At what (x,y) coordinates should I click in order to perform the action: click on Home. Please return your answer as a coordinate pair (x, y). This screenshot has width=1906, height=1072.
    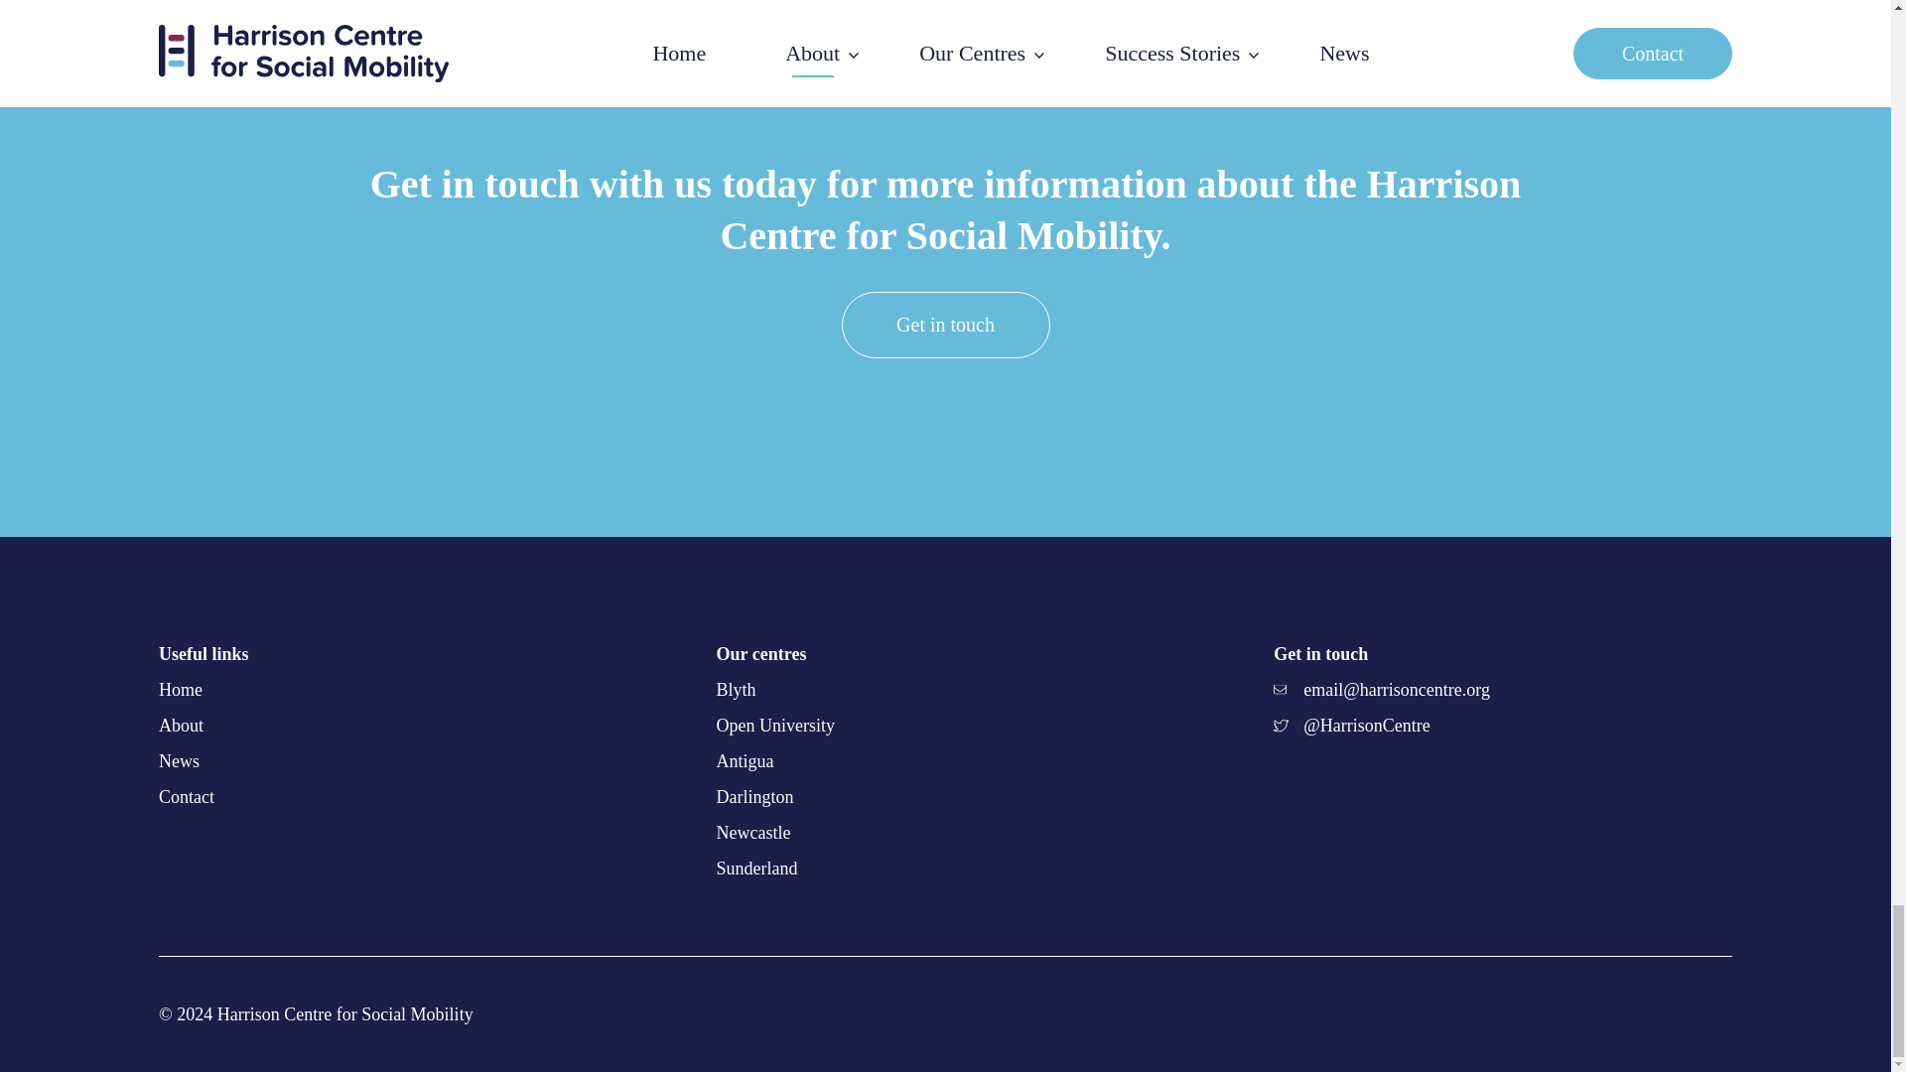
    Looking at the image, I should click on (180, 689).